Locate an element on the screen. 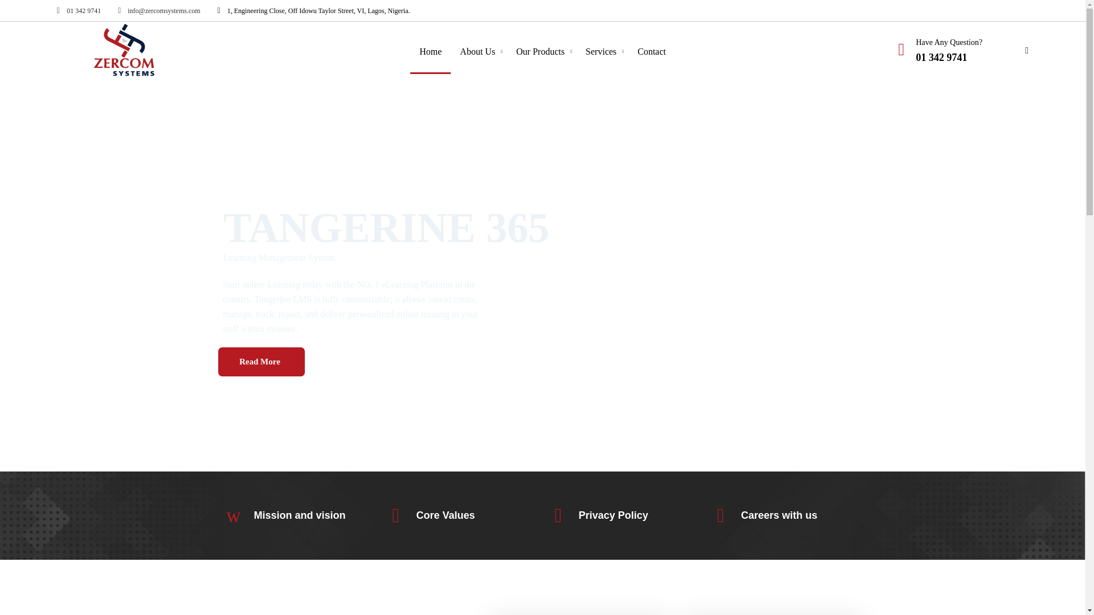 The image size is (1094, 615). Our Products is located at coordinates (541, 50).